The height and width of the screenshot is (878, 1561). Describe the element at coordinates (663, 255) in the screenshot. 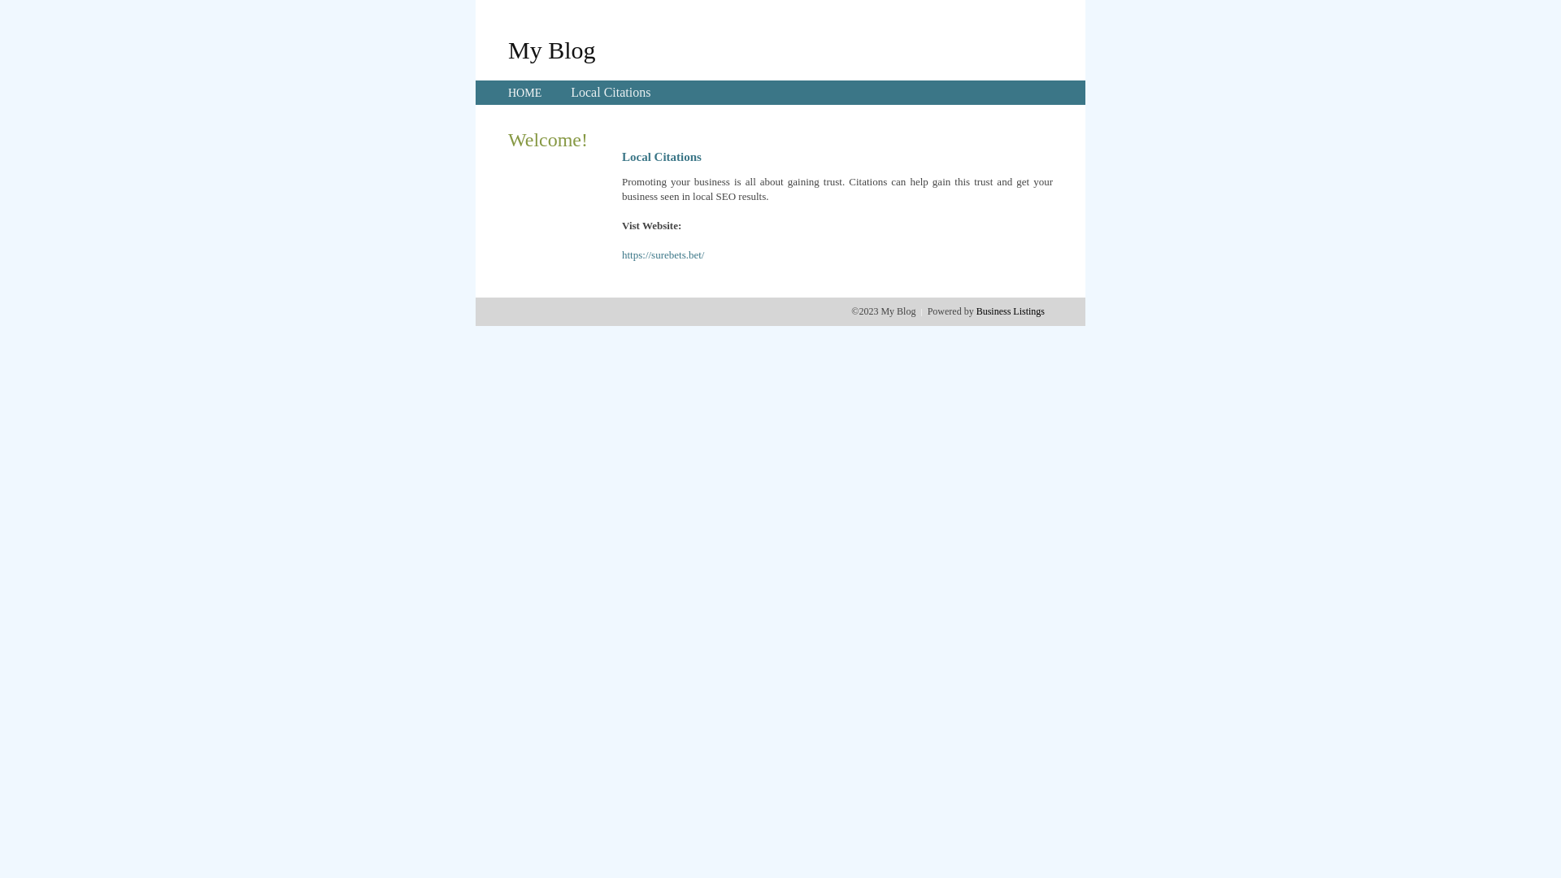

I see `https://surebets.bet/` at that location.